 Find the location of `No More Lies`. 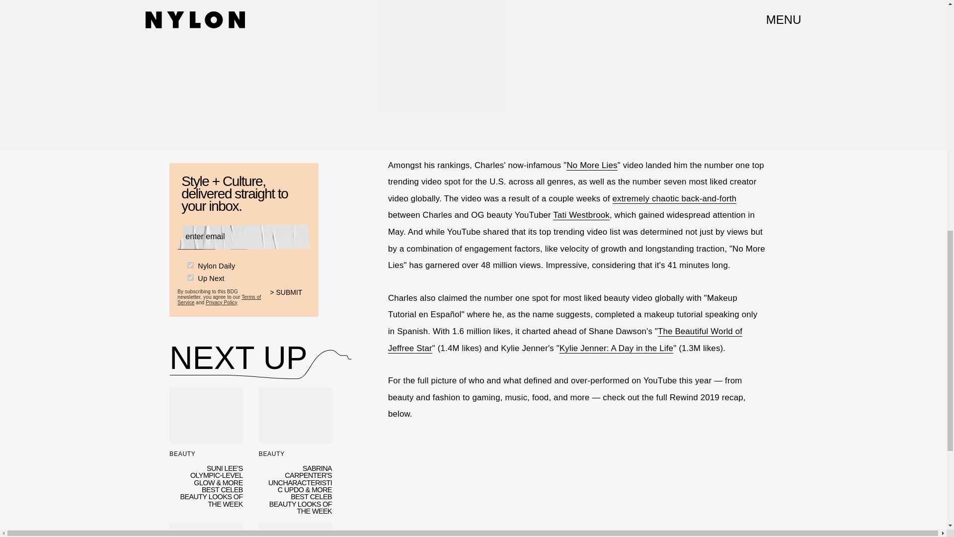

No More Lies is located at coordinates (592, 165).